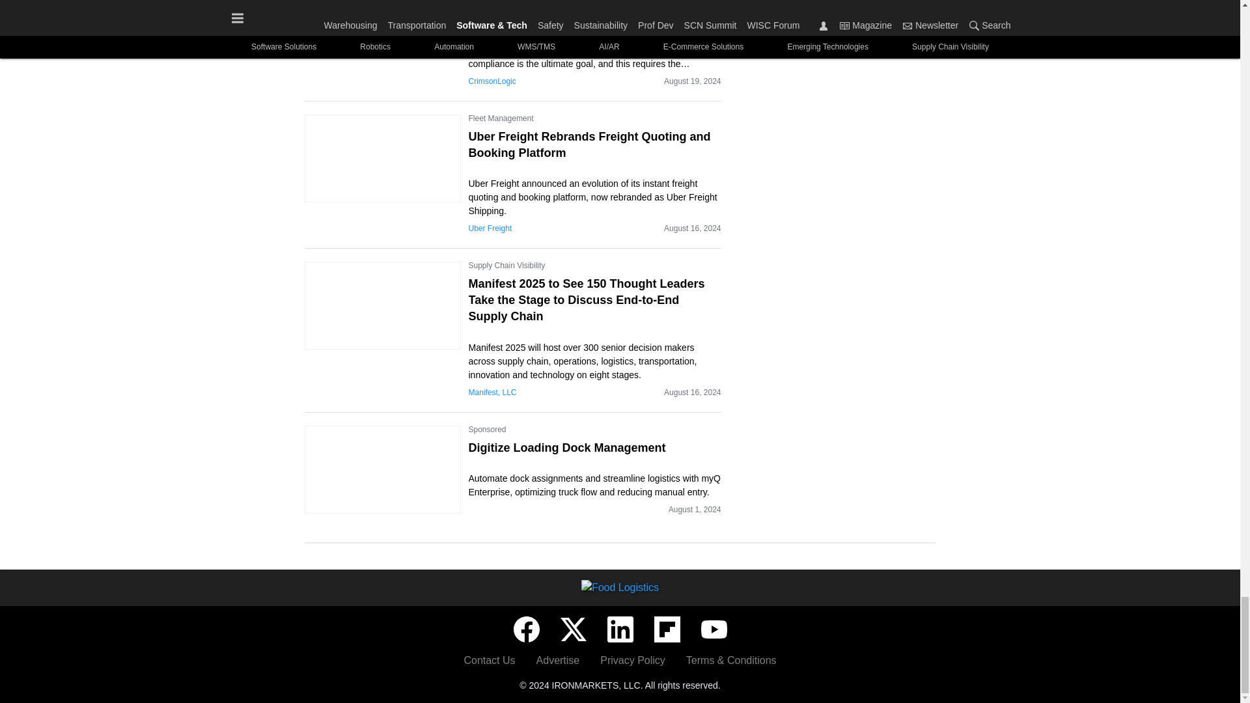  What do you see at coordinates (713, 629) in the screenshot?
I see `YouTube icon` at bounding box center [713, 629].